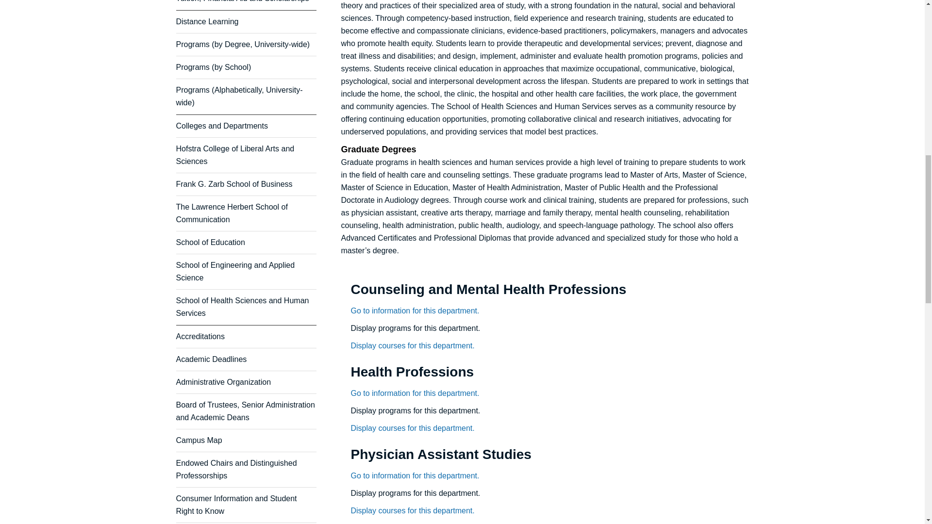 The width and height of the screenshot is (932, 524). I want to click on School of Education, so click(210, 242).